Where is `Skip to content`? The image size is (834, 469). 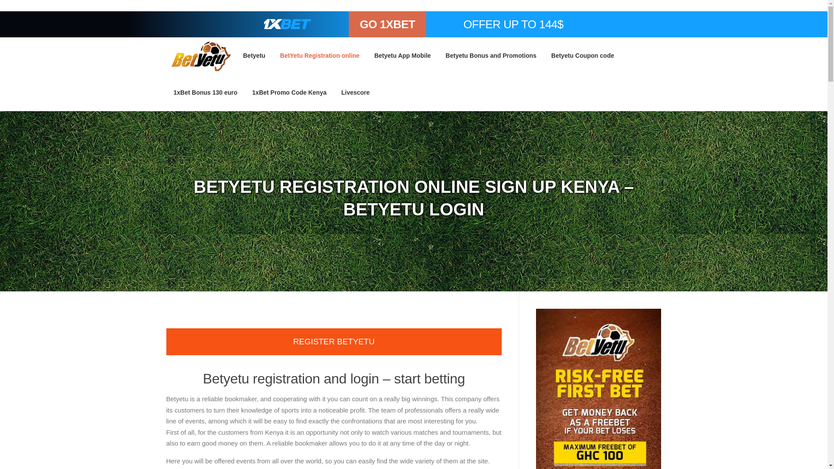 Skip to content is located at coordinates (22, 43).